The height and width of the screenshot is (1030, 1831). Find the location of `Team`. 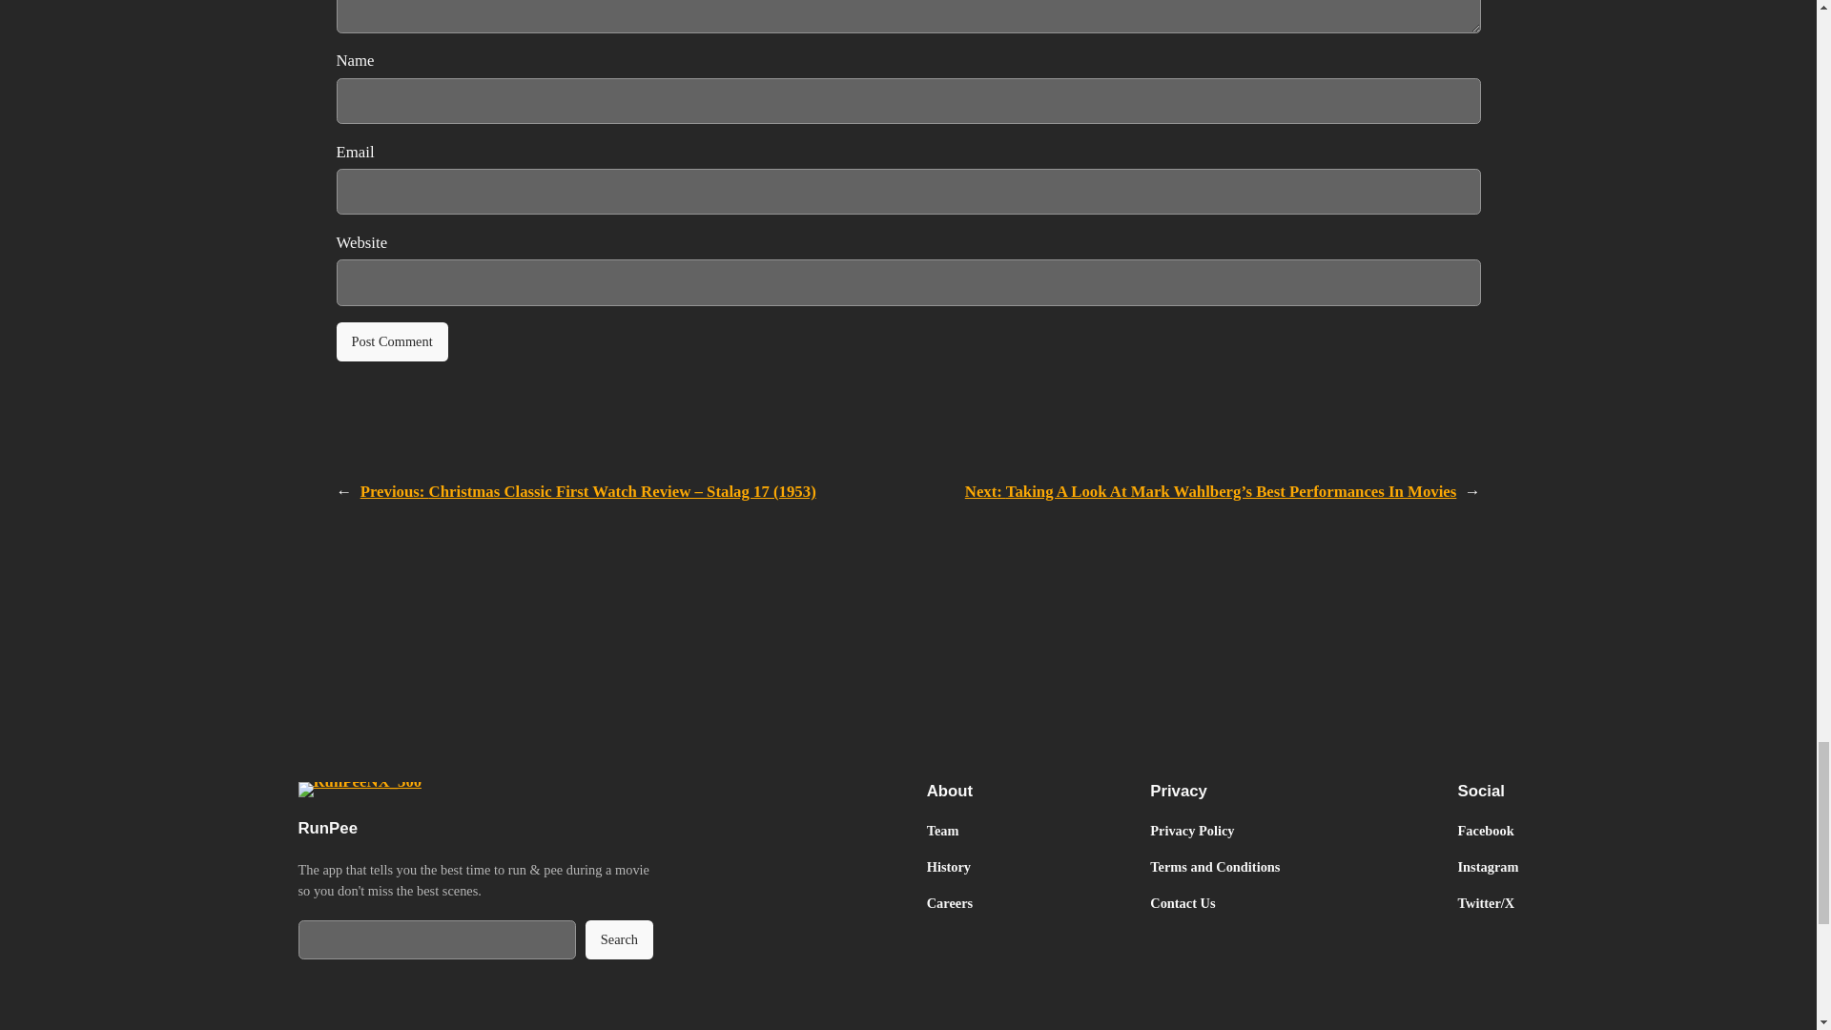

Team is located at coordinates (942, 830).